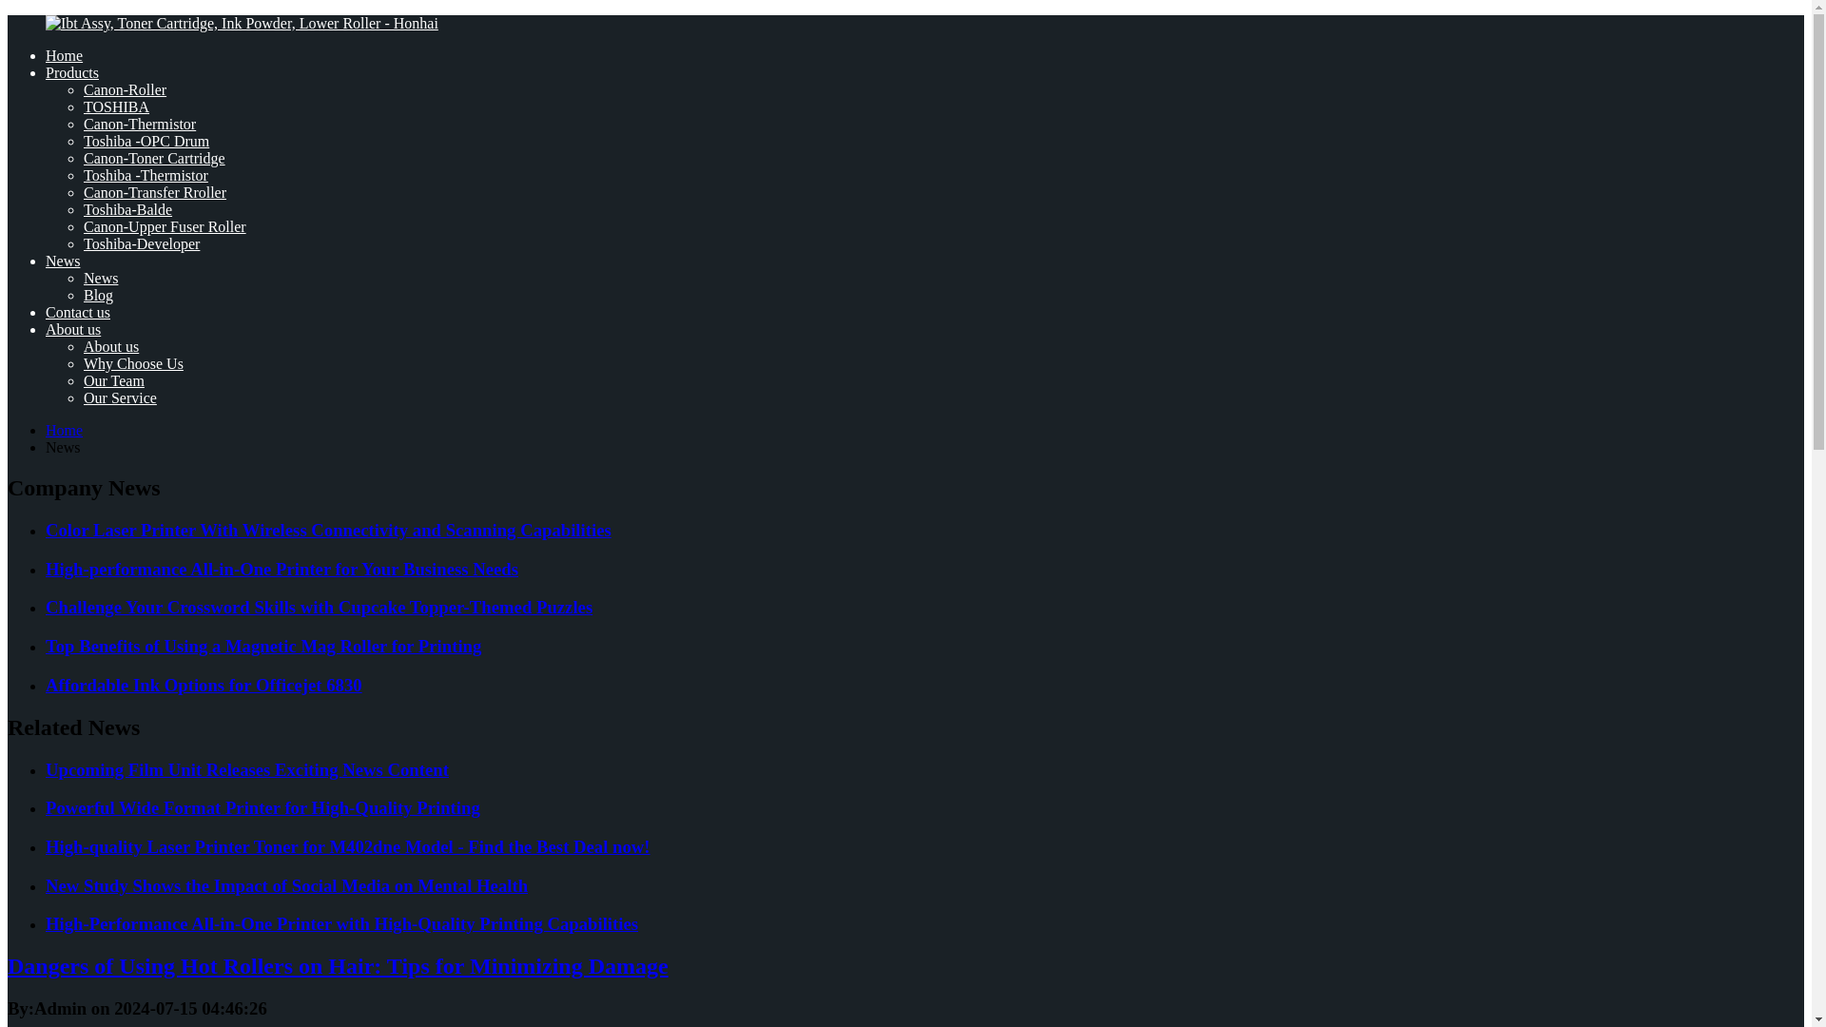 The image size is (1826, 1027). I want to click on Canon-Thermistor, so click(139, 124).